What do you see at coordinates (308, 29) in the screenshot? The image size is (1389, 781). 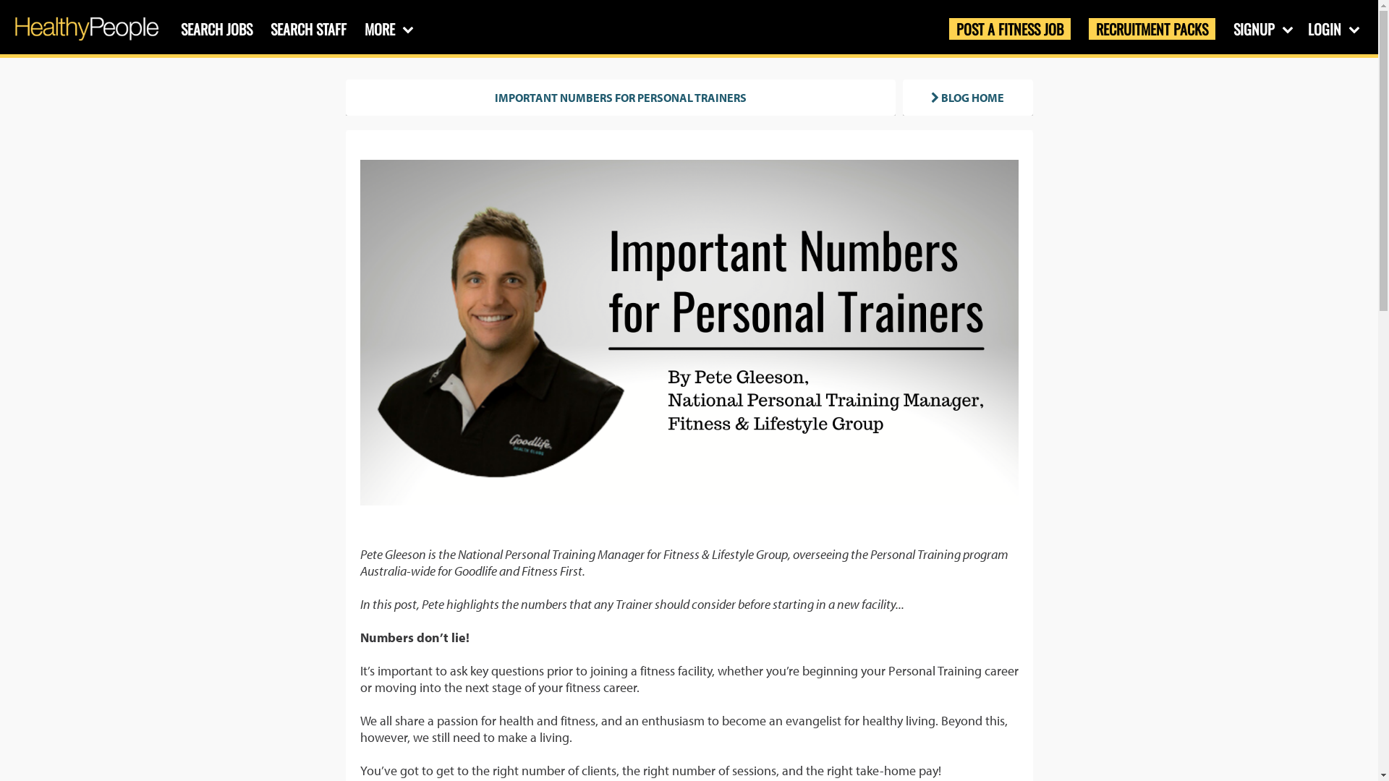 I see `SEARCH STAFF` at bounding box center [308, 29].